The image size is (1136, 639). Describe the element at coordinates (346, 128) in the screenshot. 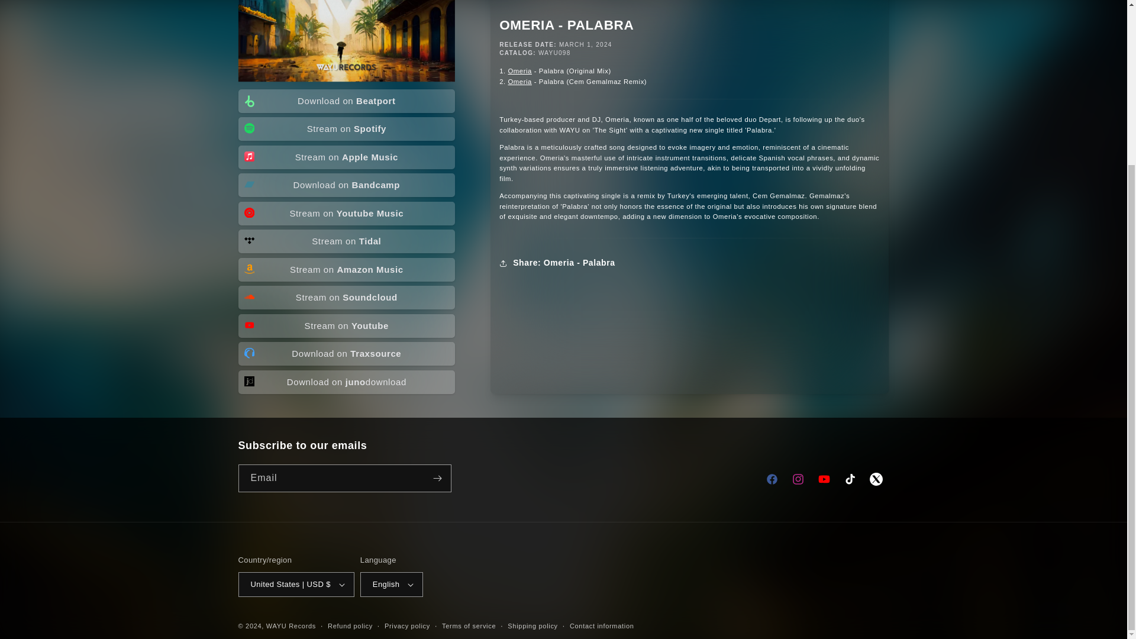

I see `Stream on Spotify` at that location.